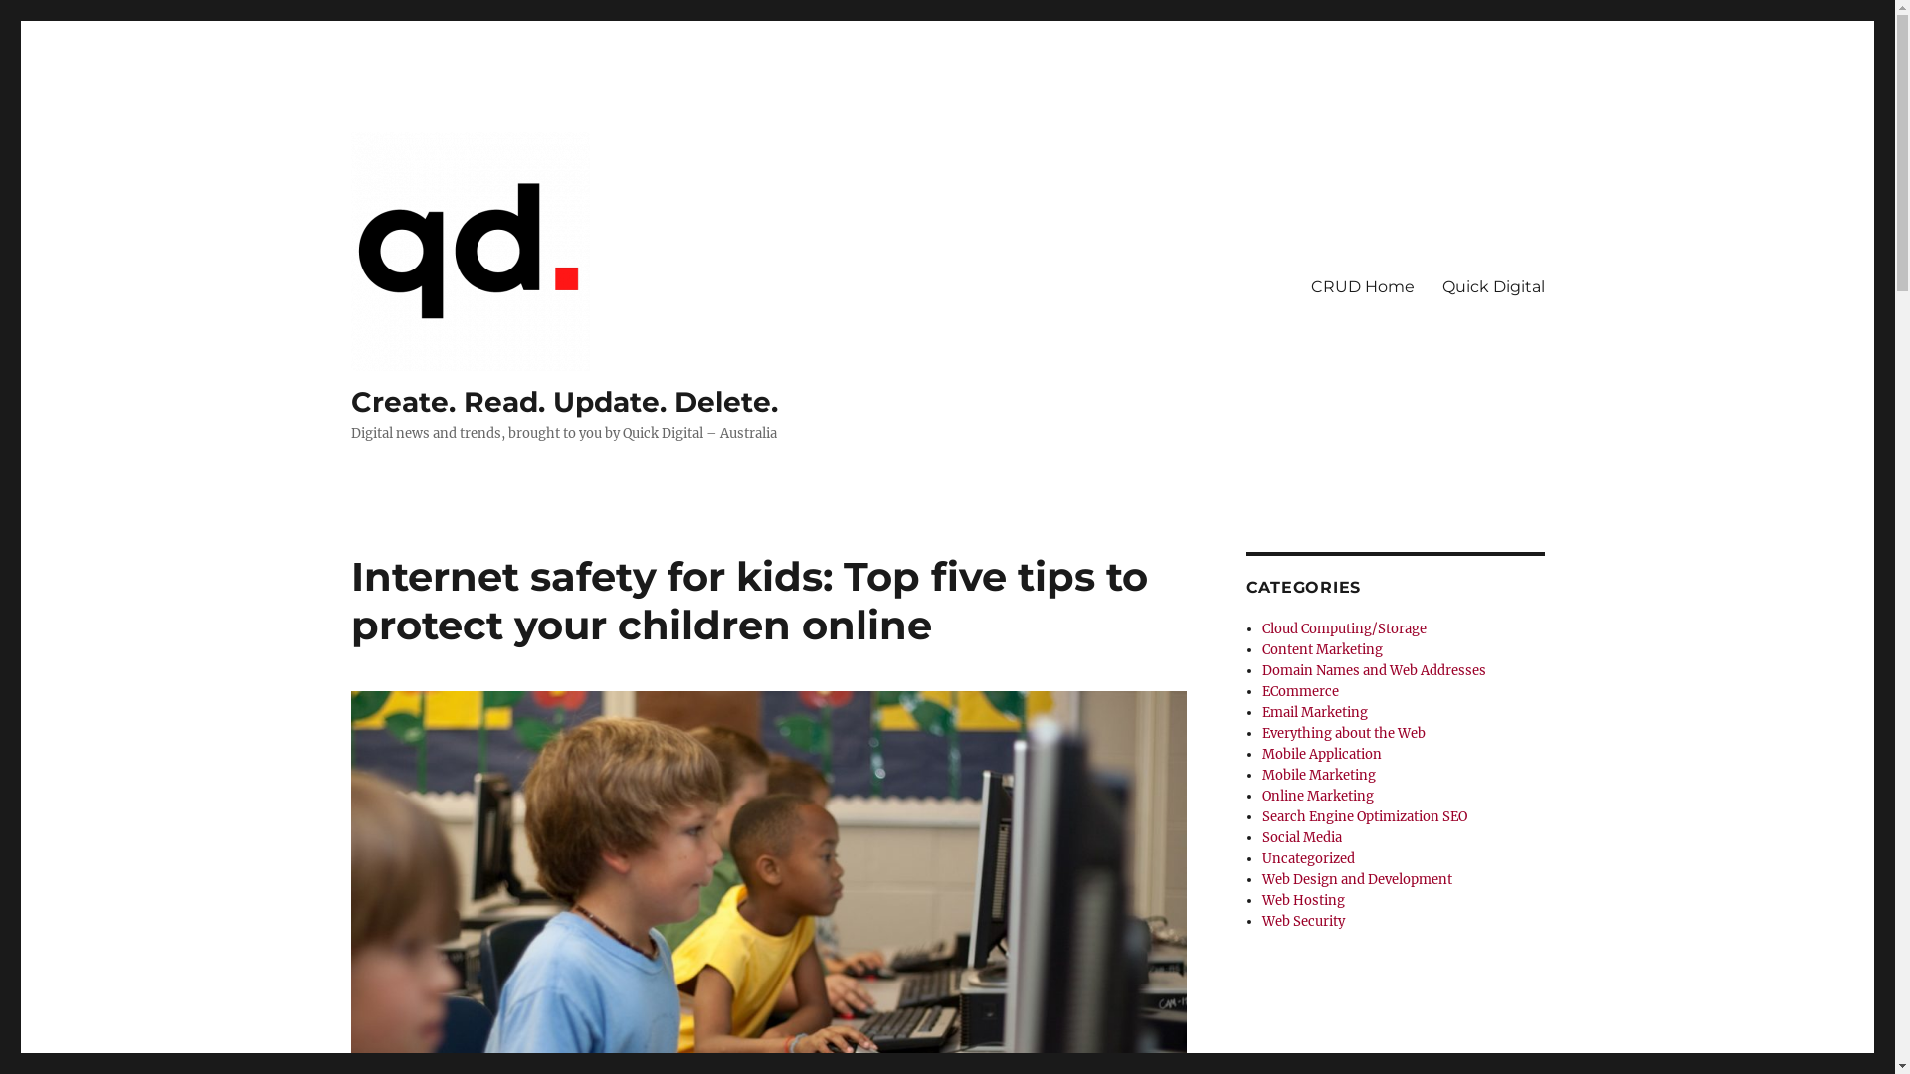  What do you see at coordinates (1344, 734) in the screenshot?
I see `Everything about the Web` at bounding box center [1344, 734].